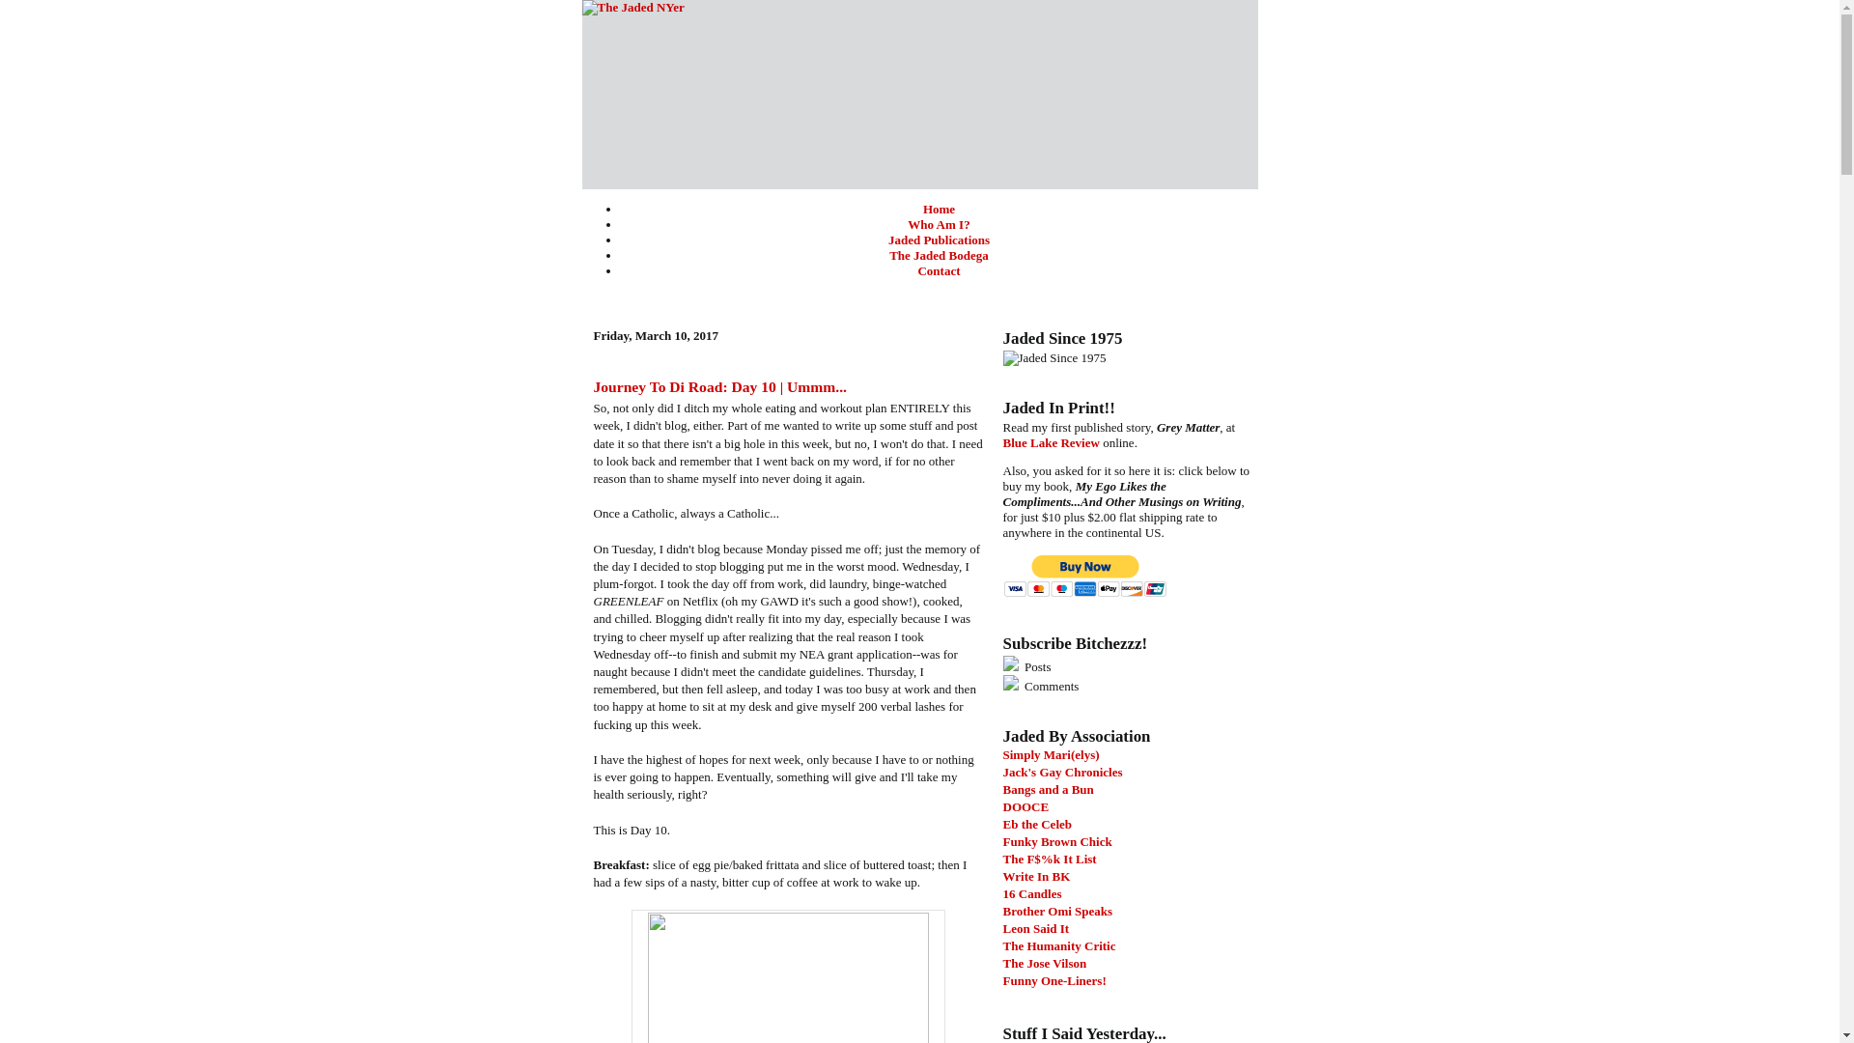 Image resolution: width=1854 pixels, height=1043 pixels. Describe the element at coordinates (1048, 790) in the screenshot. I see `Bangs and a Bun` at that location.